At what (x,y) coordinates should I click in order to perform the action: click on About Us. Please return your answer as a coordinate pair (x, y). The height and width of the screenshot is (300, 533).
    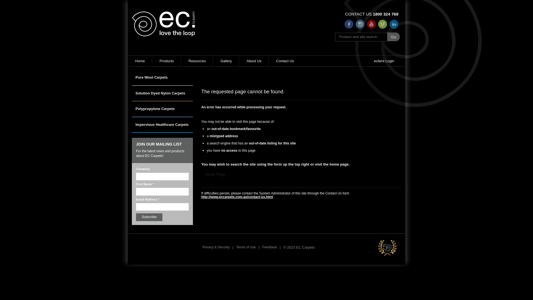
    Looking at the image, I should click on (254, 61).